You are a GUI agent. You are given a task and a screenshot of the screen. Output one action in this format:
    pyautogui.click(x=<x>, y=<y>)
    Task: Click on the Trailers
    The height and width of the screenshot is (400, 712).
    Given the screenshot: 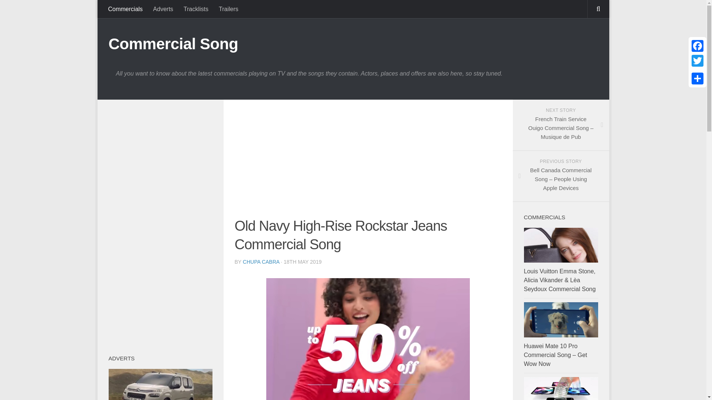 What is the action you would take?
    pyautogui.click(x=228, y=9)
    